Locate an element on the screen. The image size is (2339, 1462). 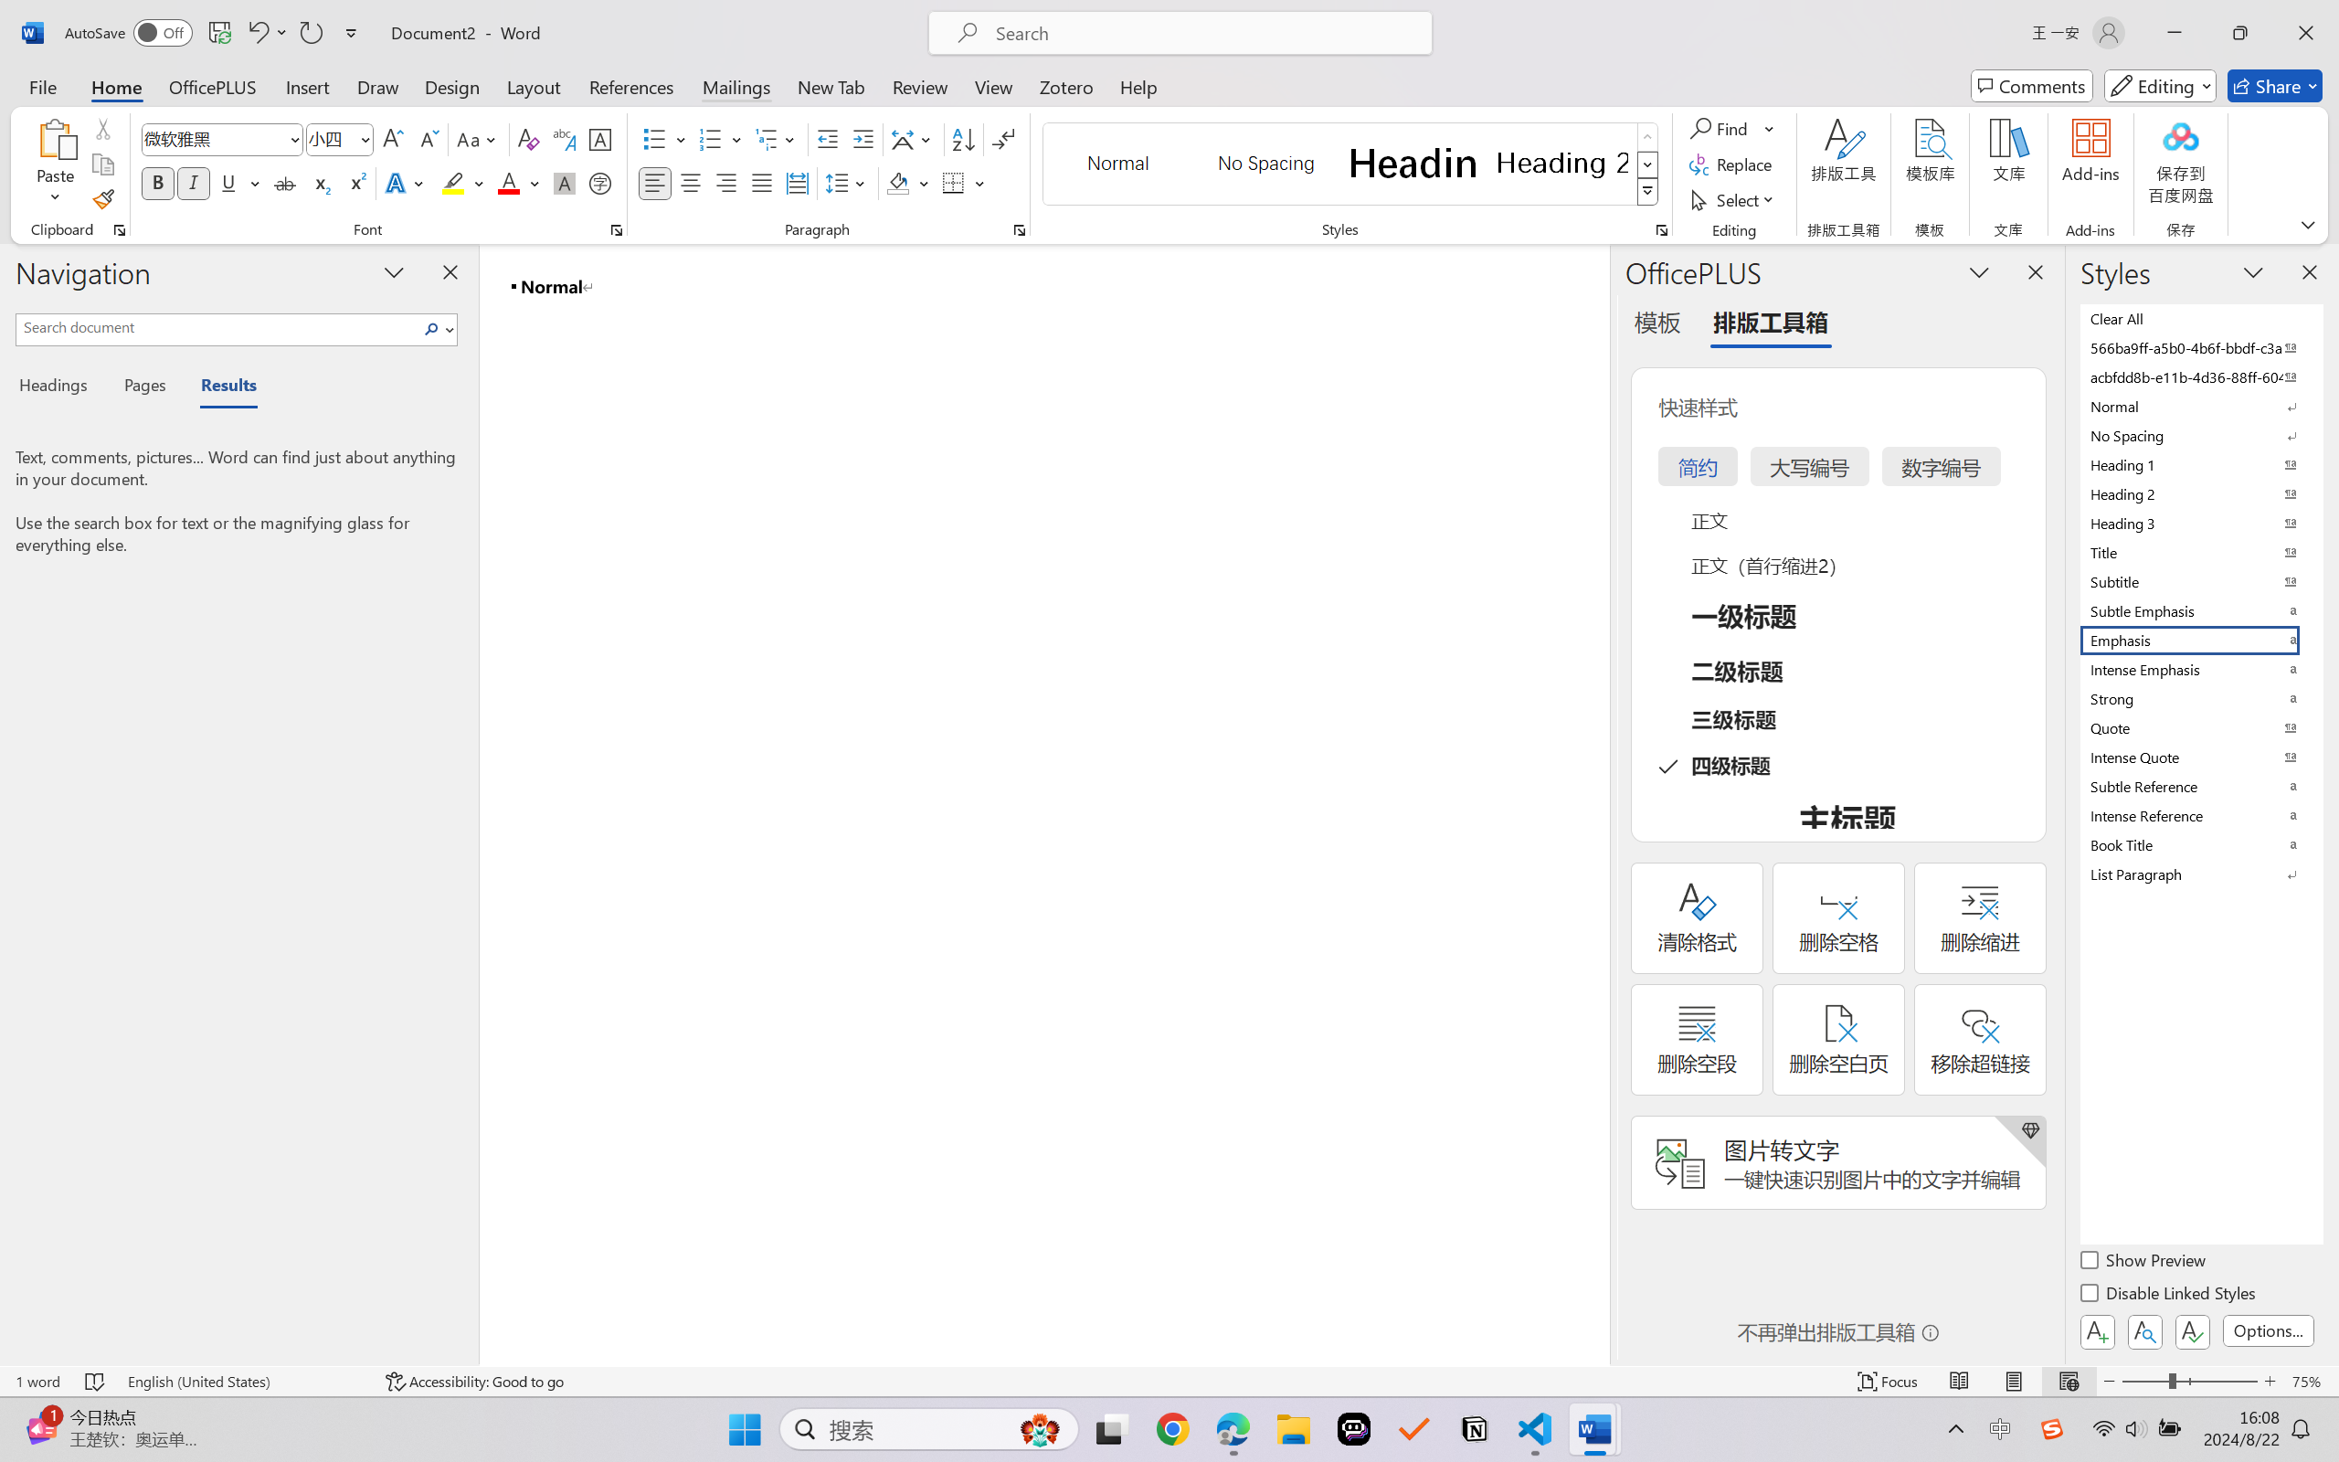
Class: NetUIImage is located at coordinates (1647, 192).